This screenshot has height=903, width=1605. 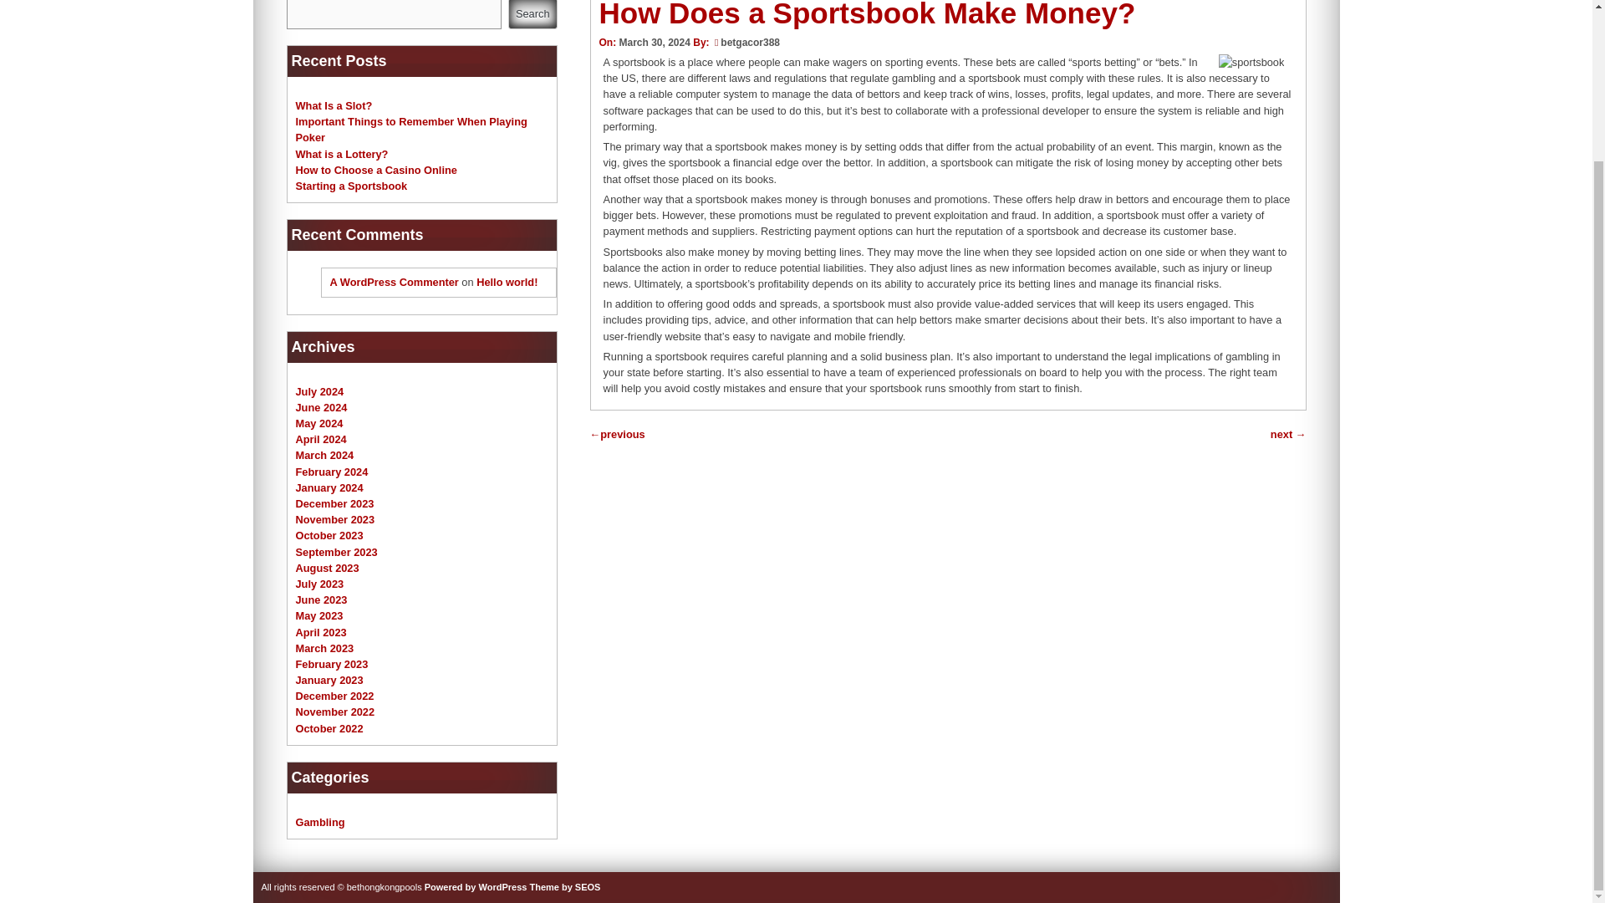 I want to click on June 2023, so click(x=321, y=599).